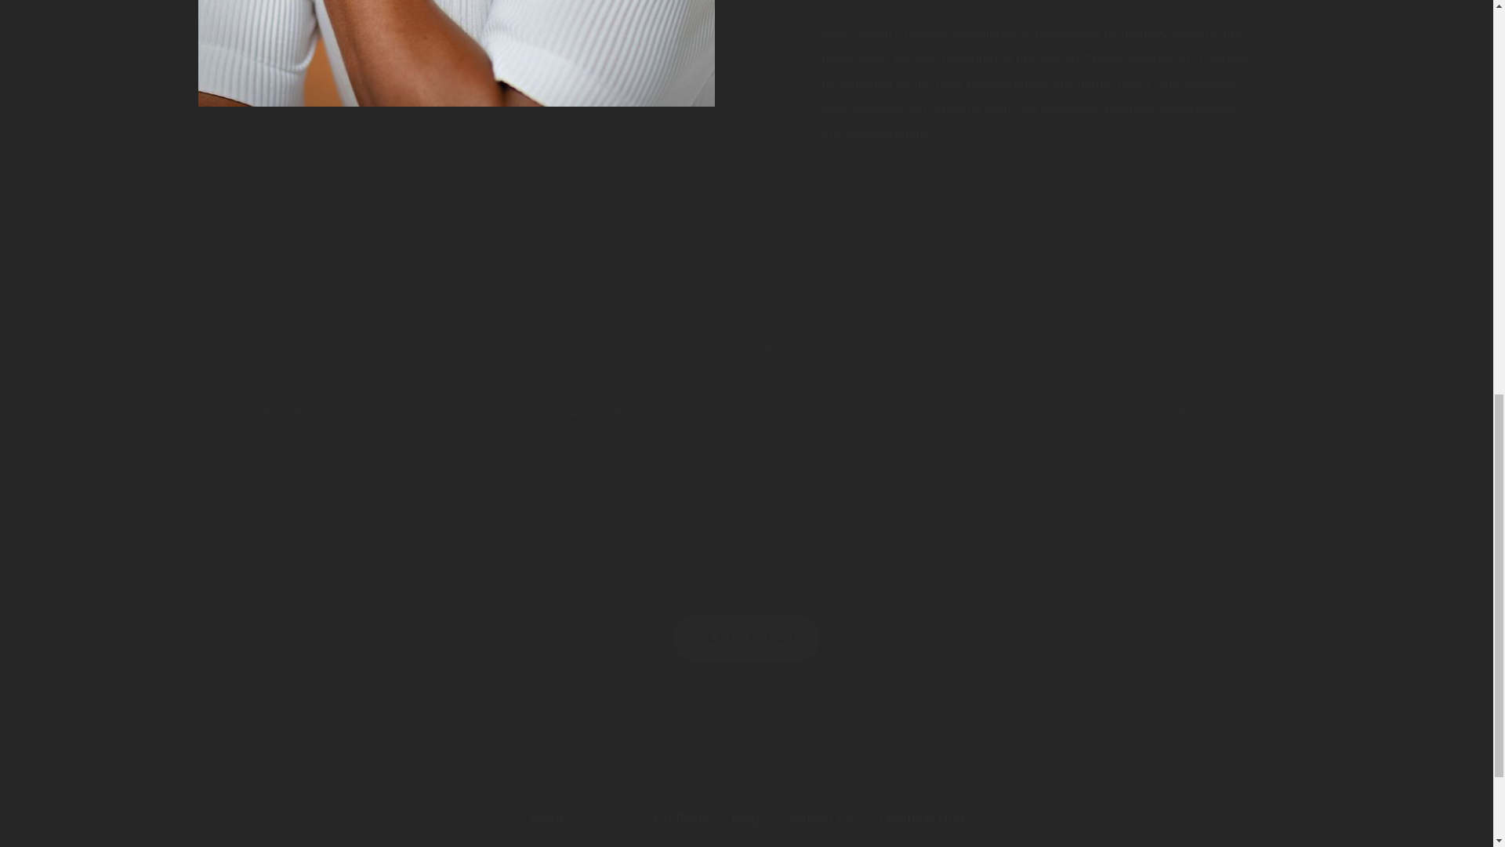  What do you see at coordinates (323, 414) in the screenshot?
I see `BELLANAIJAWEDDING` at bounding box center [323, 414].